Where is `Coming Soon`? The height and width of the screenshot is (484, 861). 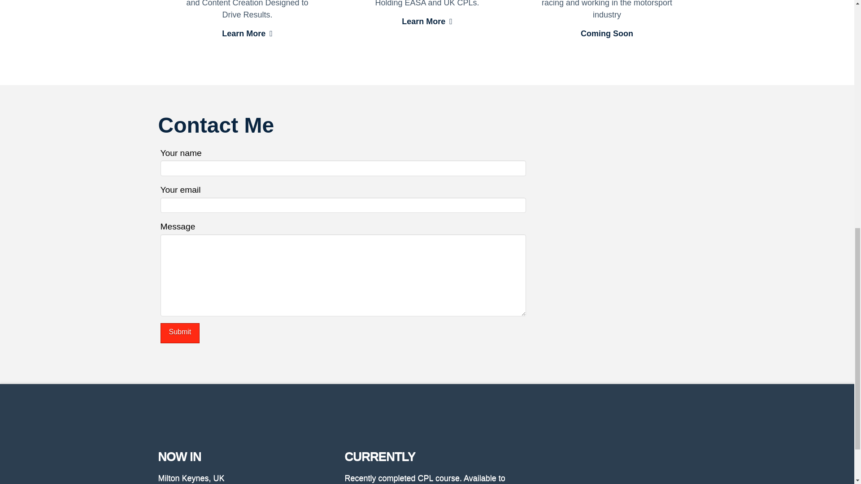 Coming Soon is located at coordinates (606, 35).